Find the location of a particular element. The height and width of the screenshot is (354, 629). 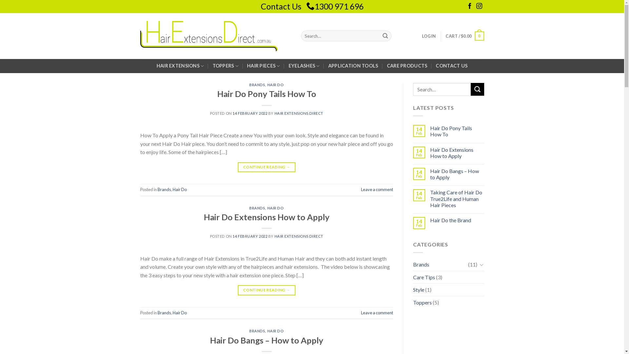

Follow on Instagram is located at coordinates (479, 7).